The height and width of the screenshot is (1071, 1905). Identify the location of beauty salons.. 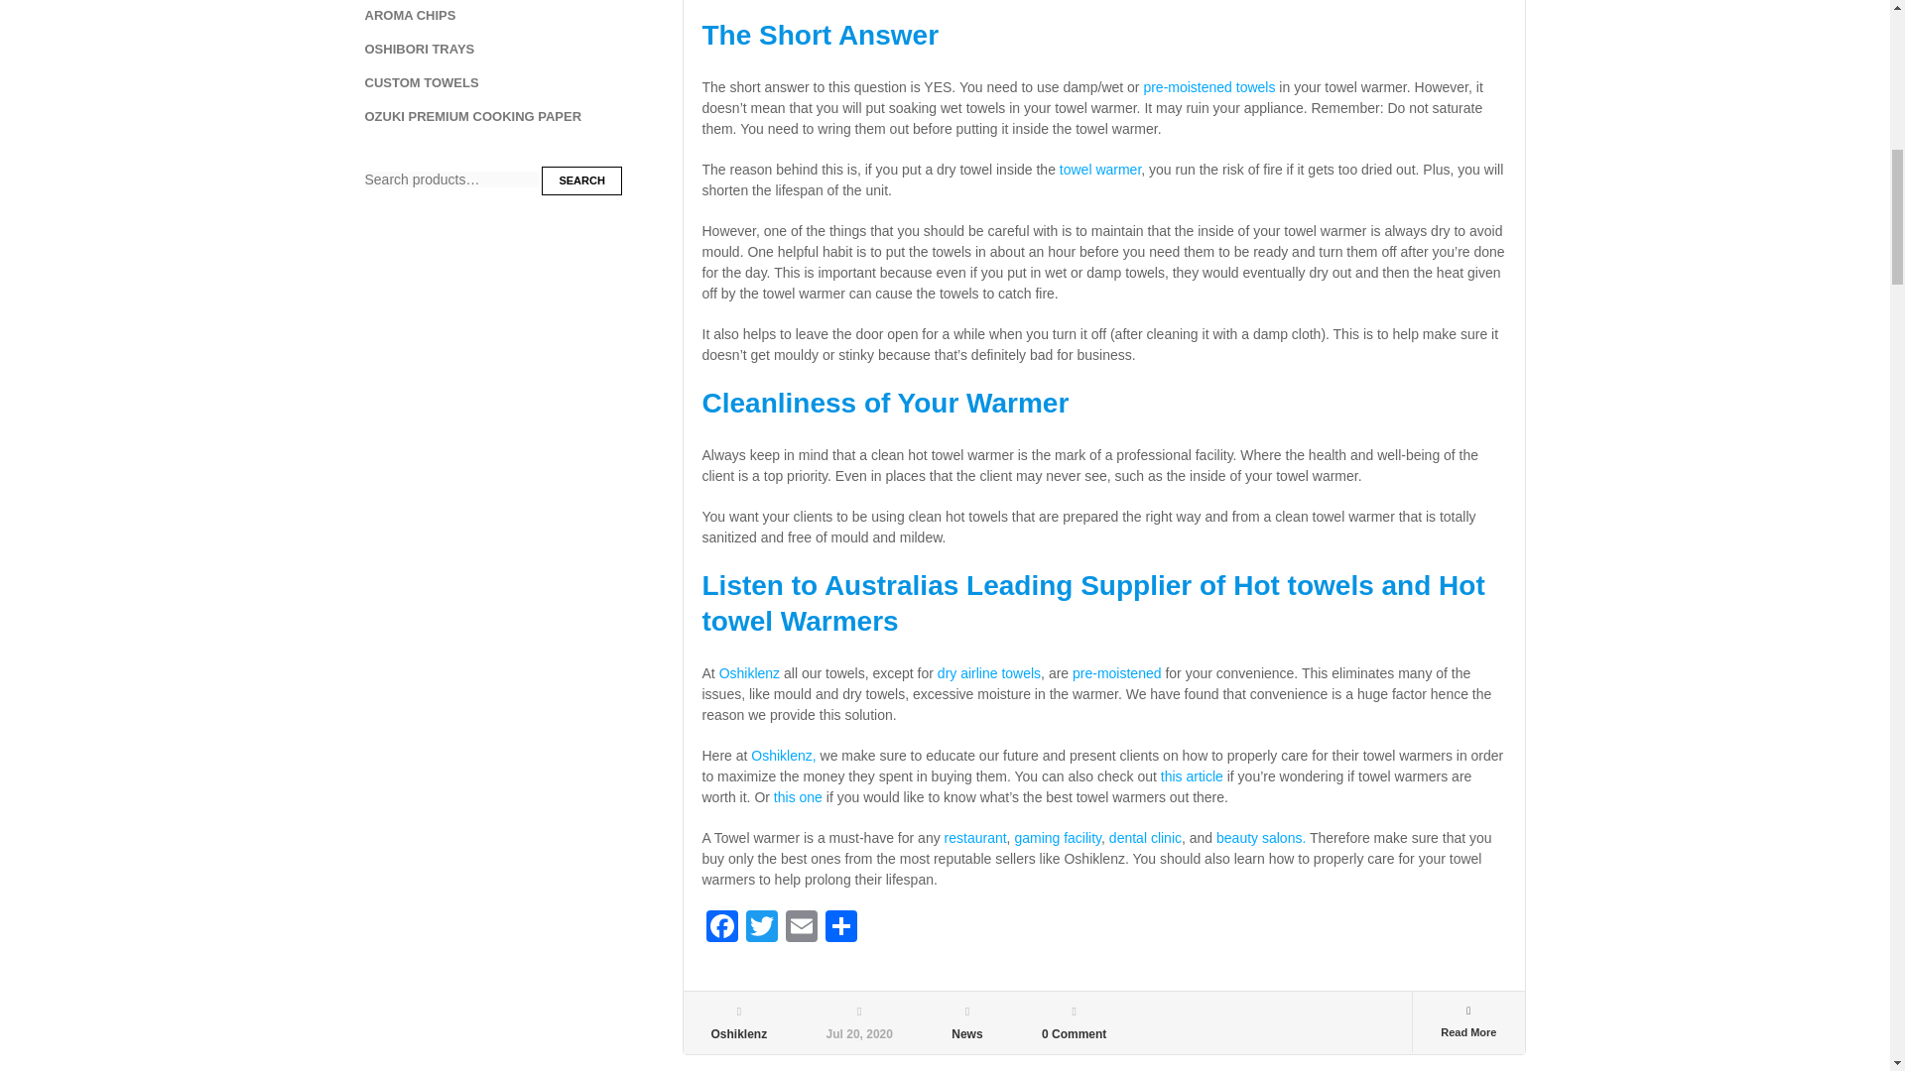
(1260, 838).